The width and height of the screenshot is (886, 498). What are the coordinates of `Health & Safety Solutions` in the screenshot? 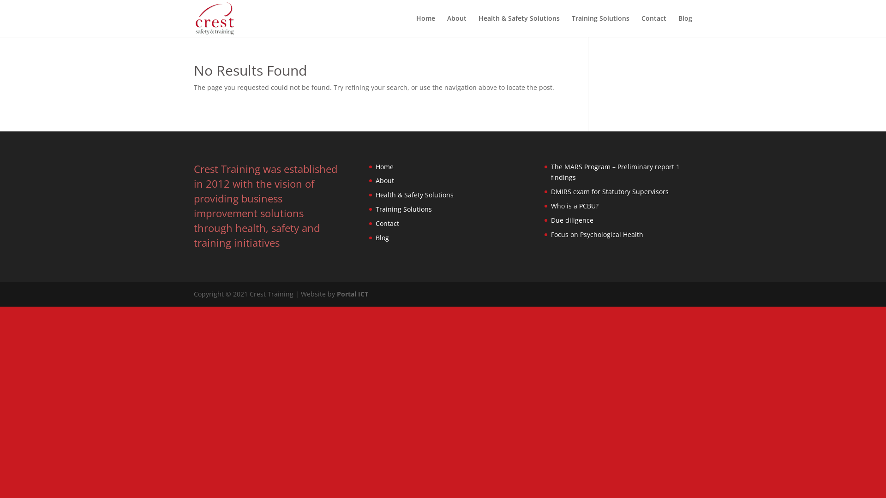 It's located at (519, 26).